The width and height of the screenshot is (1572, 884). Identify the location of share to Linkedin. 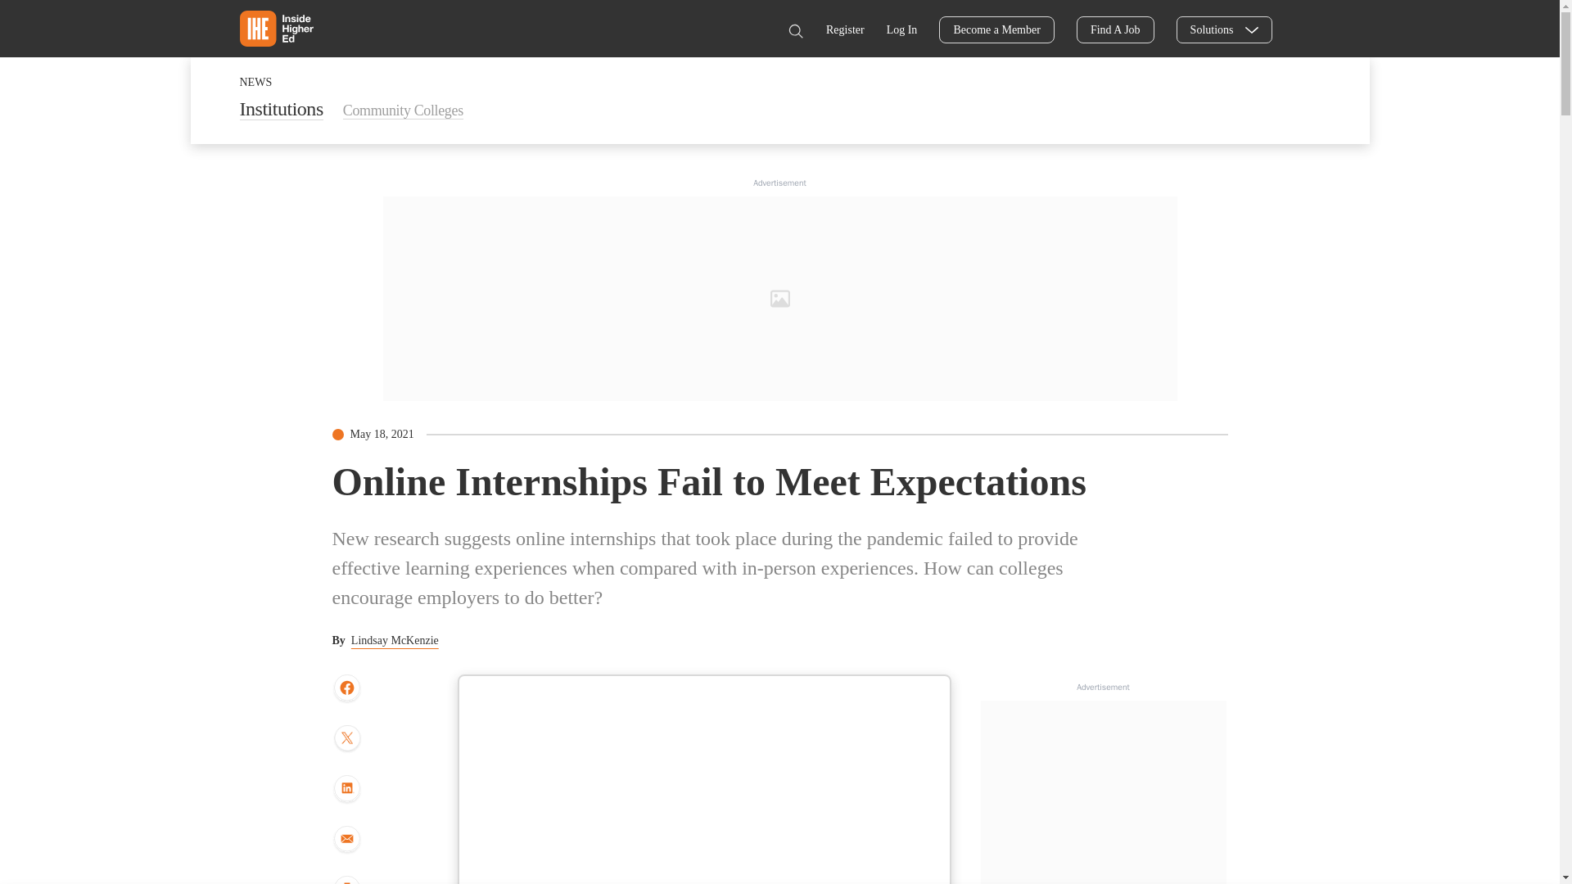
(346, 789).